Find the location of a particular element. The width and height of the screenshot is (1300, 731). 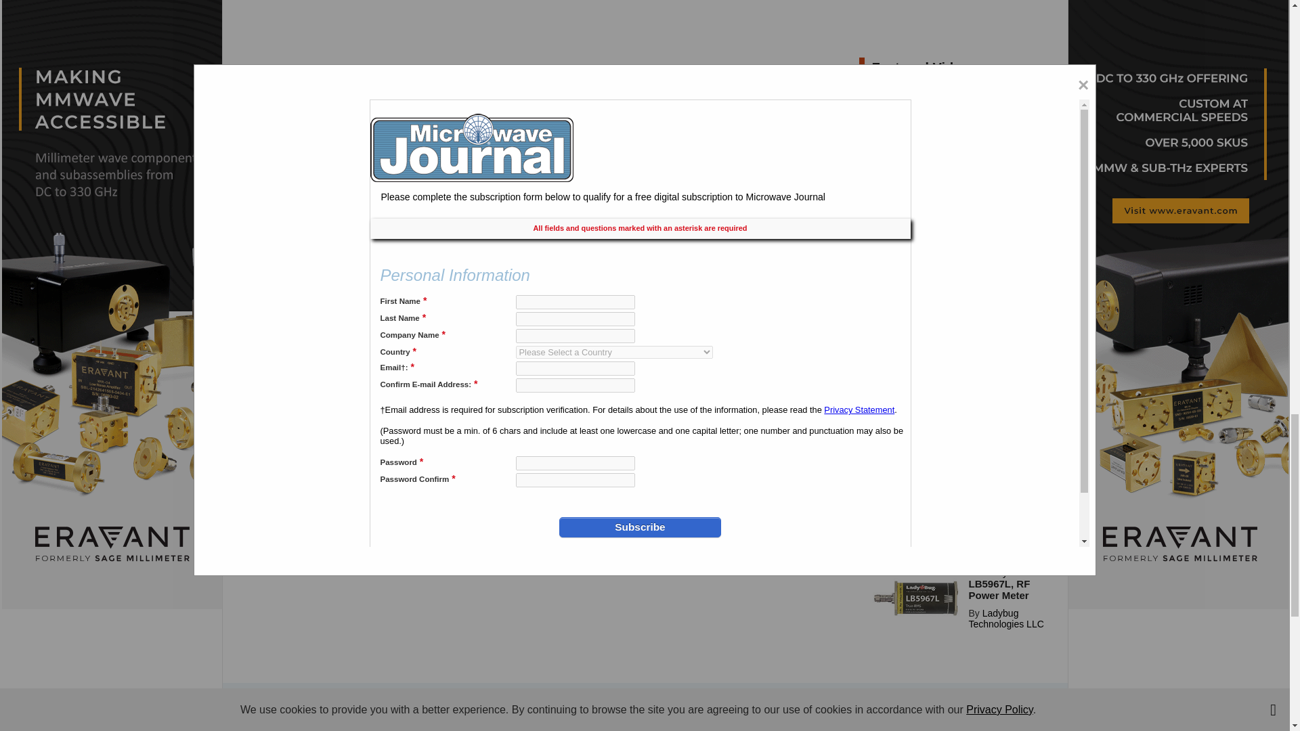

NOFFZ HDS-HSD 1008 front.jpg is located at coordinates (916, 527).